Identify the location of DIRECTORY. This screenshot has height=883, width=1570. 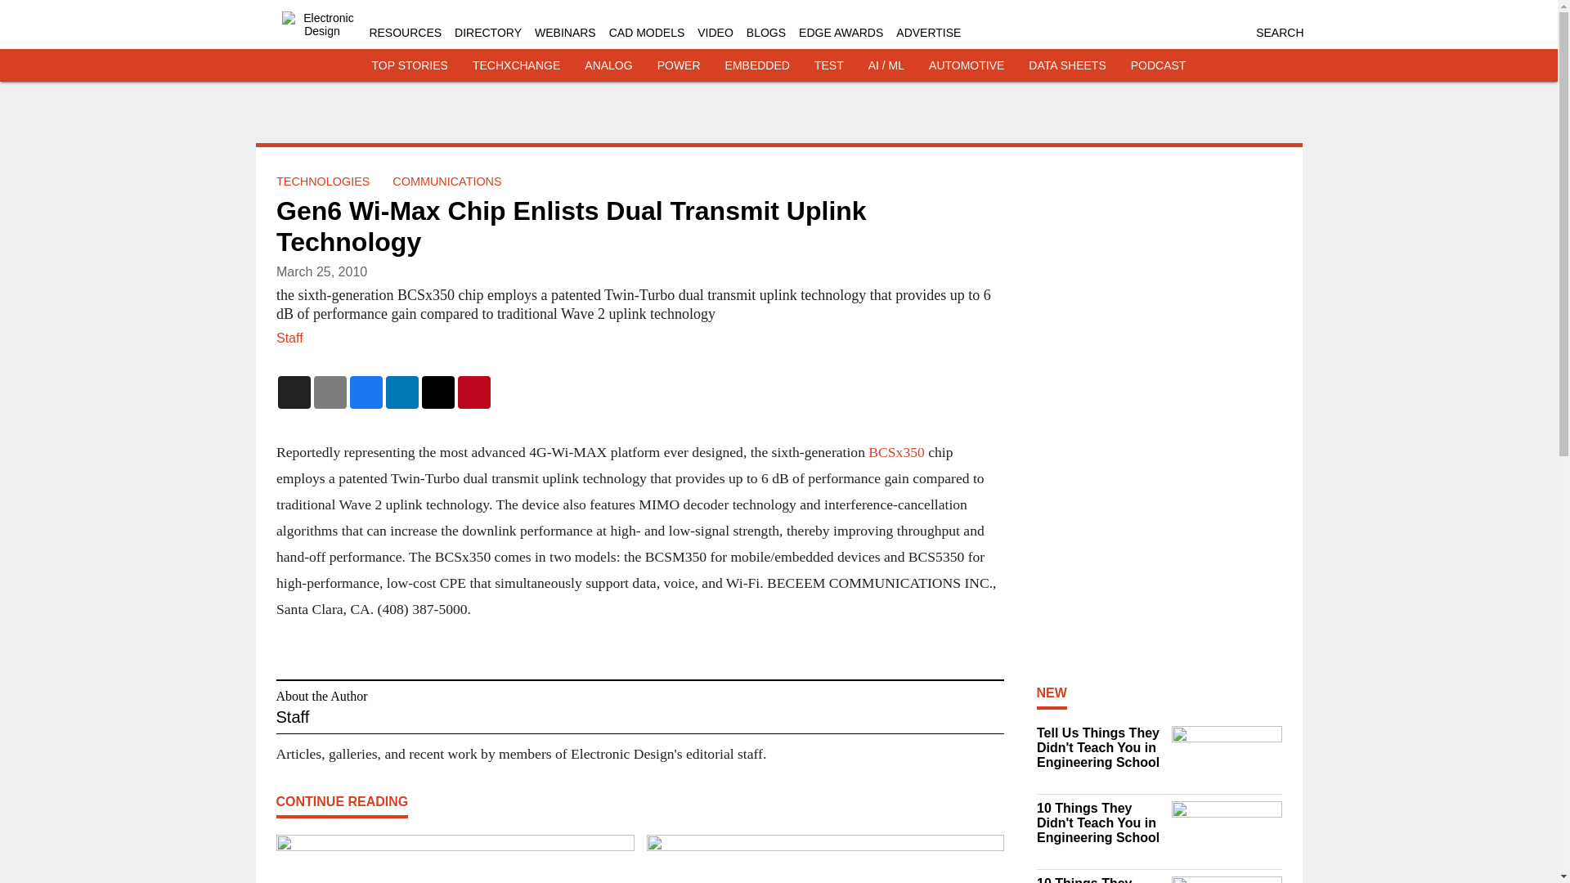
(487, 33).